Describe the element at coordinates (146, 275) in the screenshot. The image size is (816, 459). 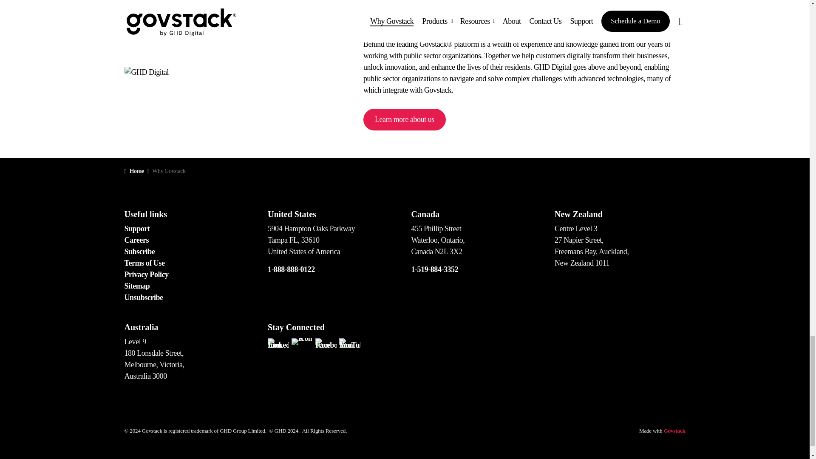
I see `Privacy Policy` at that location.